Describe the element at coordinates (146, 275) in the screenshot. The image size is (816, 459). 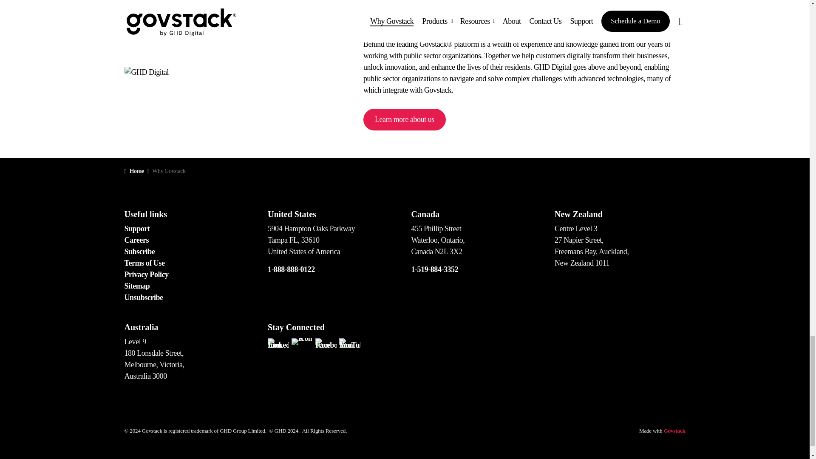
I see `Privacy Policy` at that location.